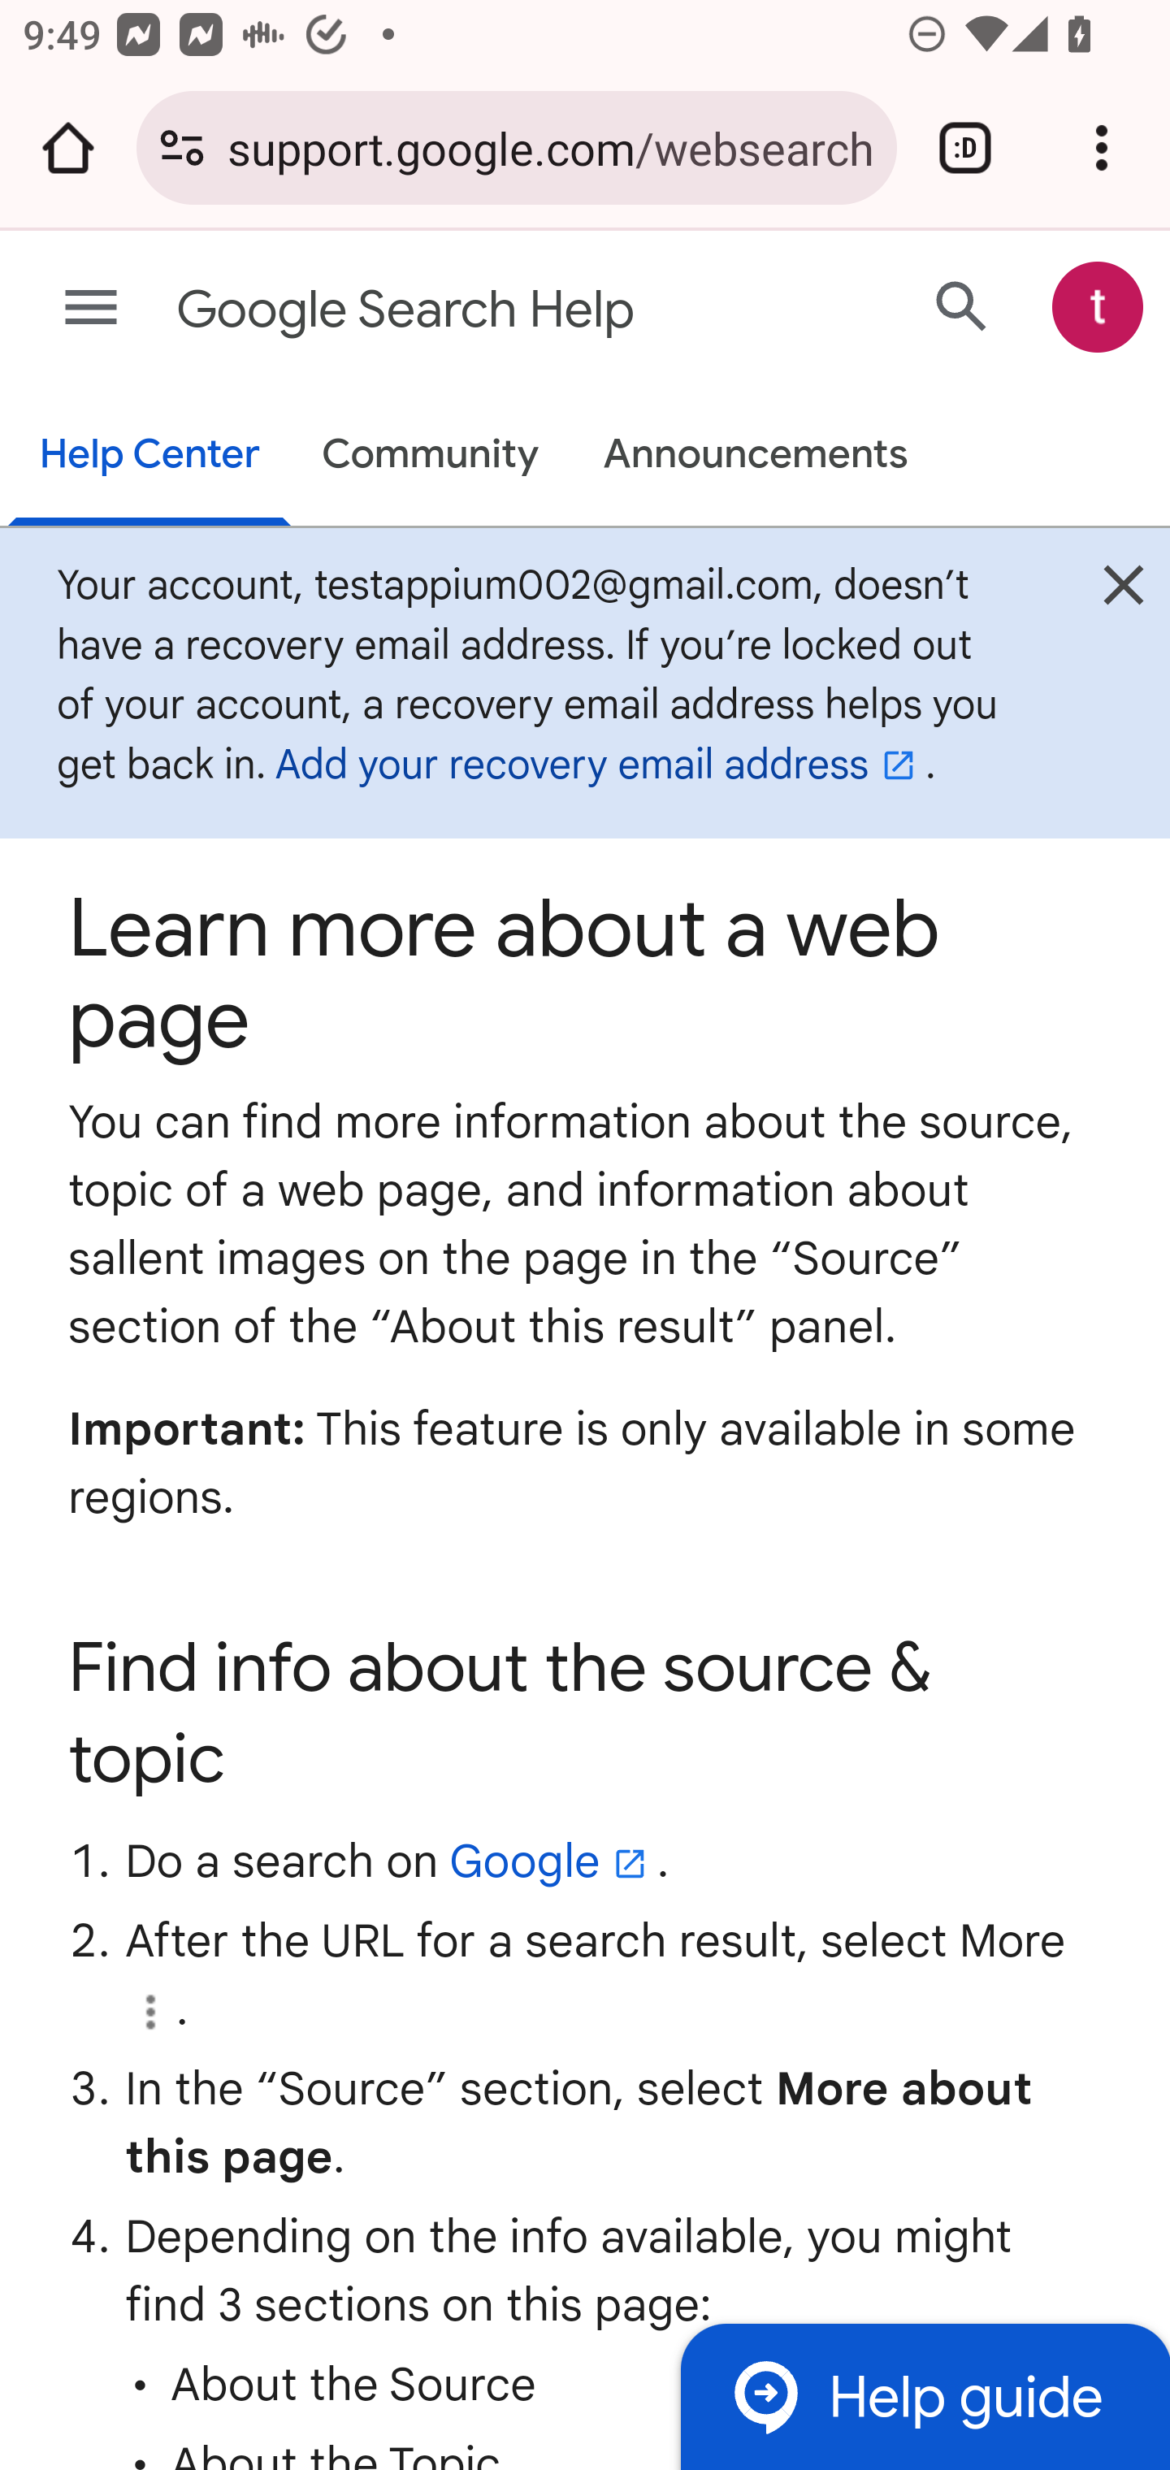  What do you see at coordinates (182, 148) in the screenshot?
I see `Connection is secure` at bounding box center [182, 148].